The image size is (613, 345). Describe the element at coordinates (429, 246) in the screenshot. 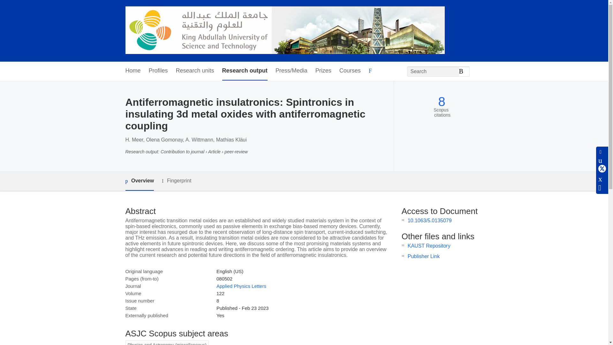

I see `KAUST Repository` at that location.